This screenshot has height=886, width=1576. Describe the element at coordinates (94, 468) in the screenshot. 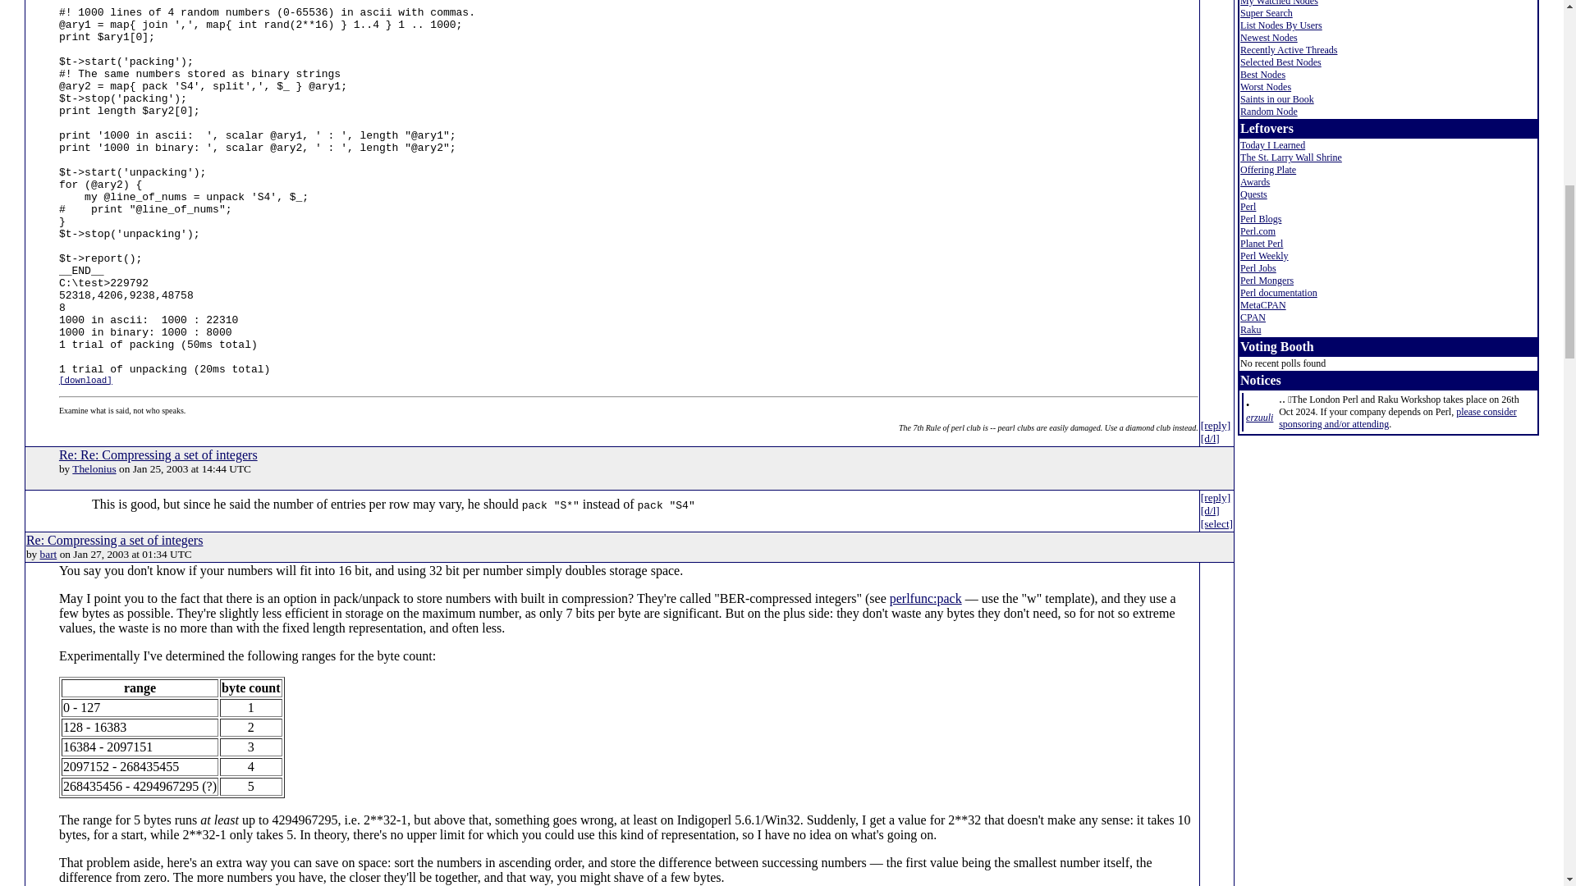

I see `Thelonius` at that location.